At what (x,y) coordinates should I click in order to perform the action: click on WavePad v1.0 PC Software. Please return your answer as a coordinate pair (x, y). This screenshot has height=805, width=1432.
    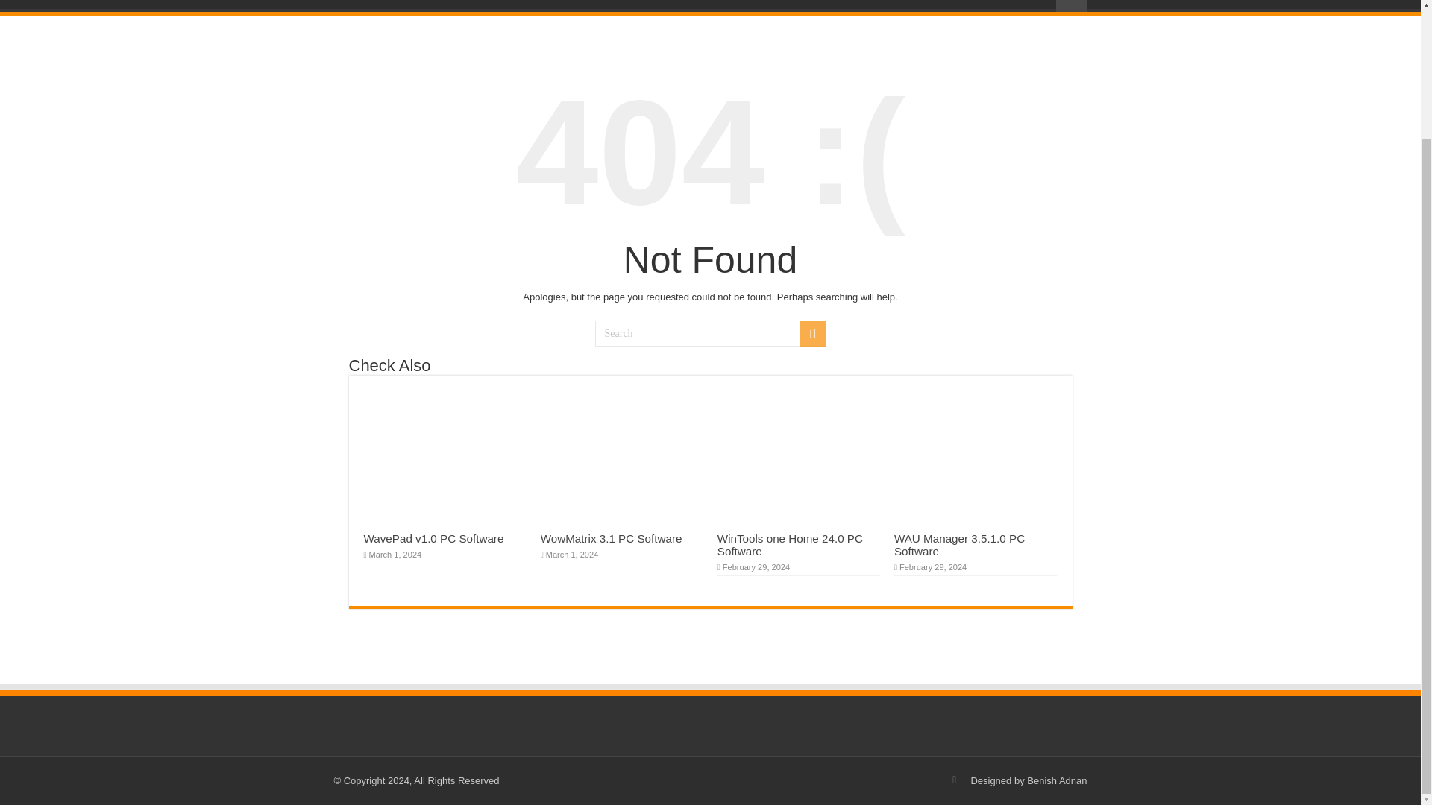
    Looking at the image, I should click on (433, 538).